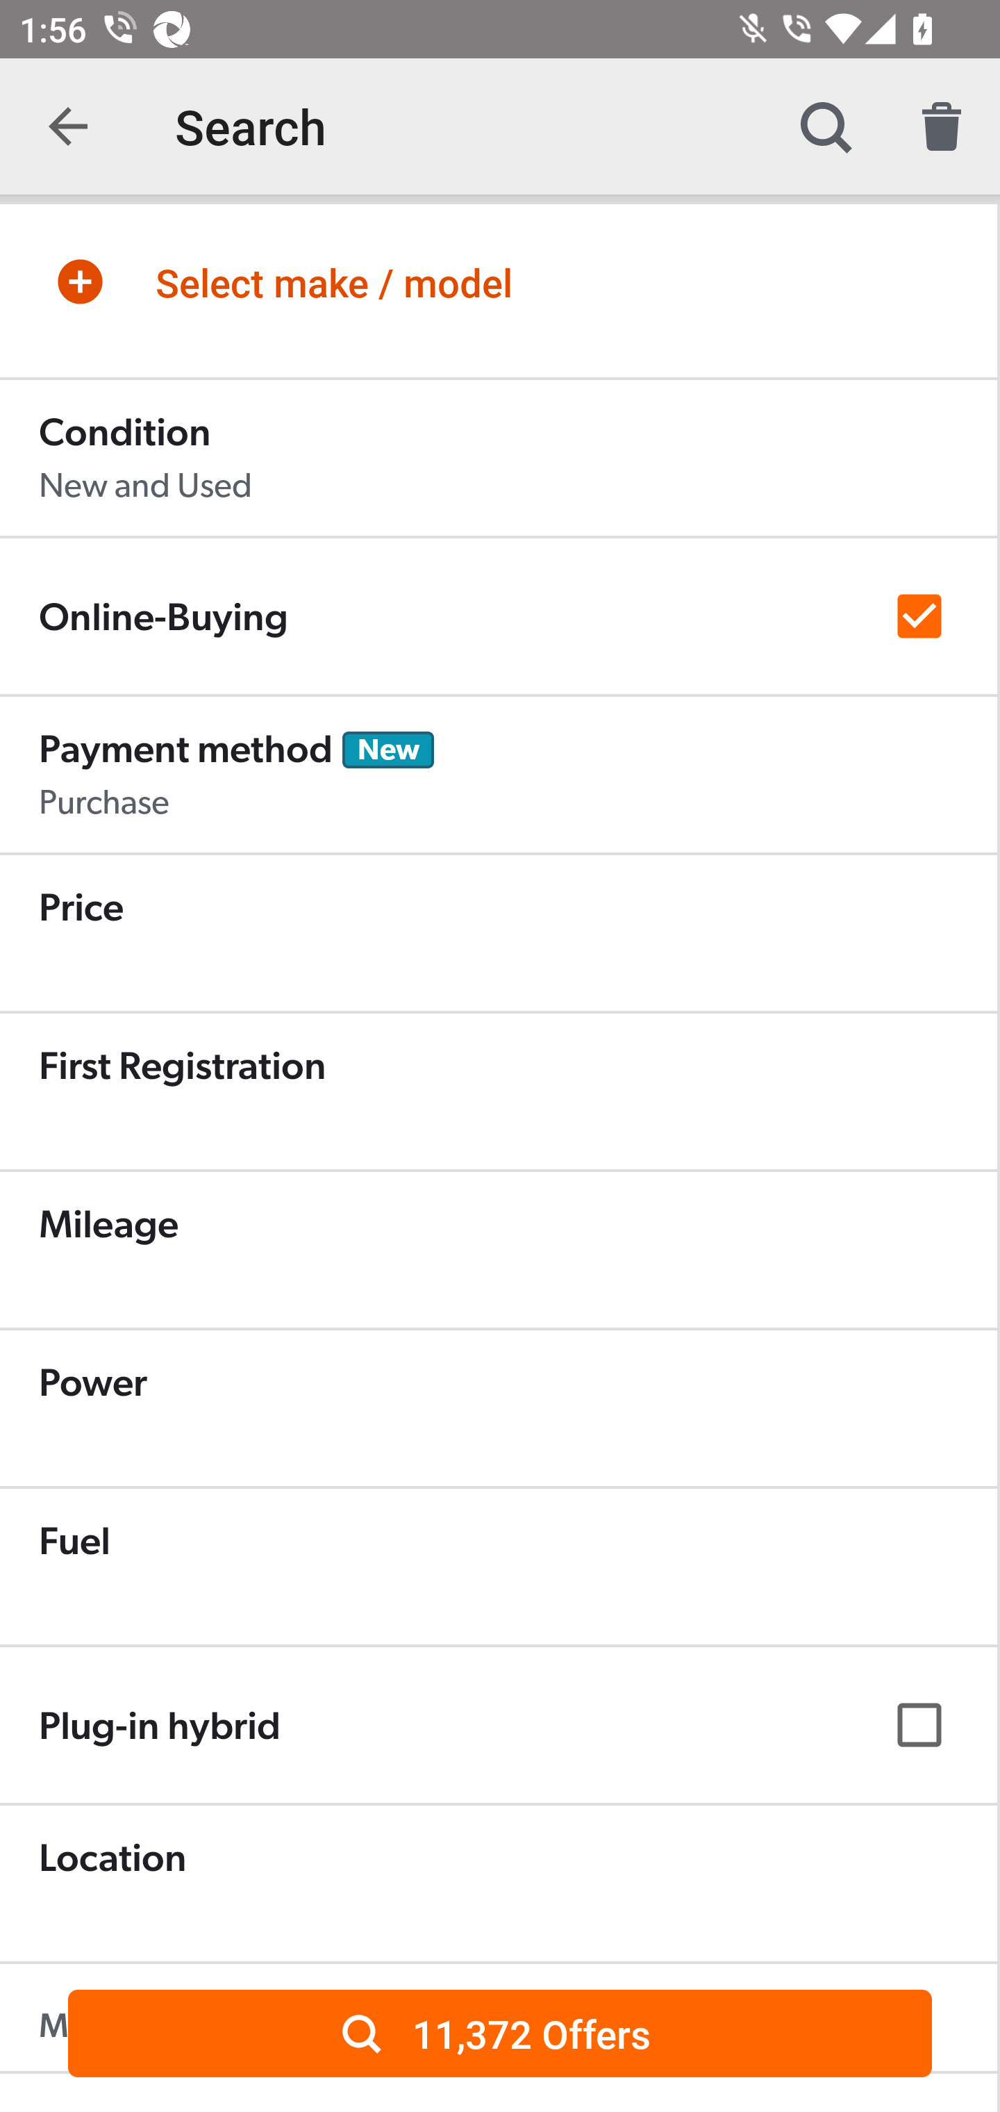 This screenshot has height=2112, width=1000. Describe the element at coordinates (500, 2033) in the screenshot. I see `11,372 Offers` at that location.